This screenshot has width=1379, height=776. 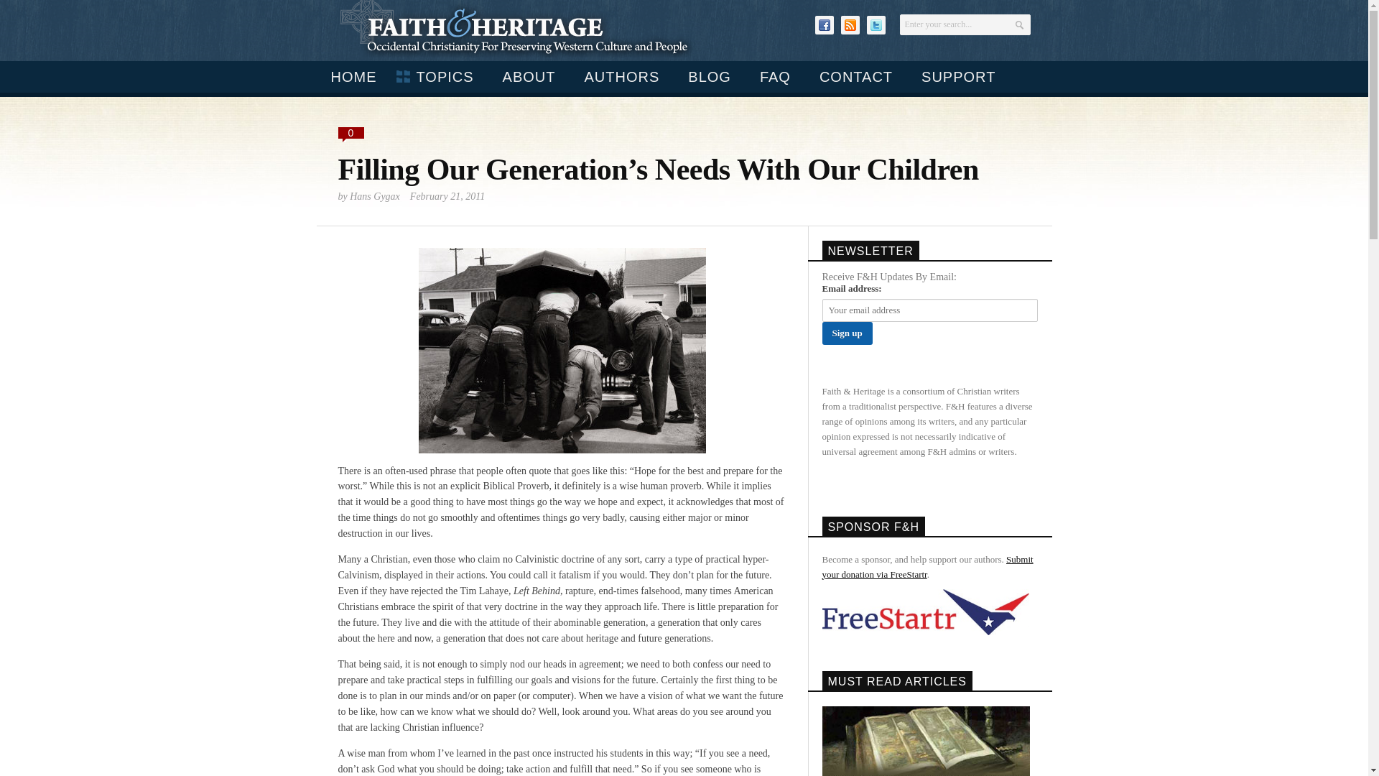 I want to click on Sign up, so click(x=846, y=333).